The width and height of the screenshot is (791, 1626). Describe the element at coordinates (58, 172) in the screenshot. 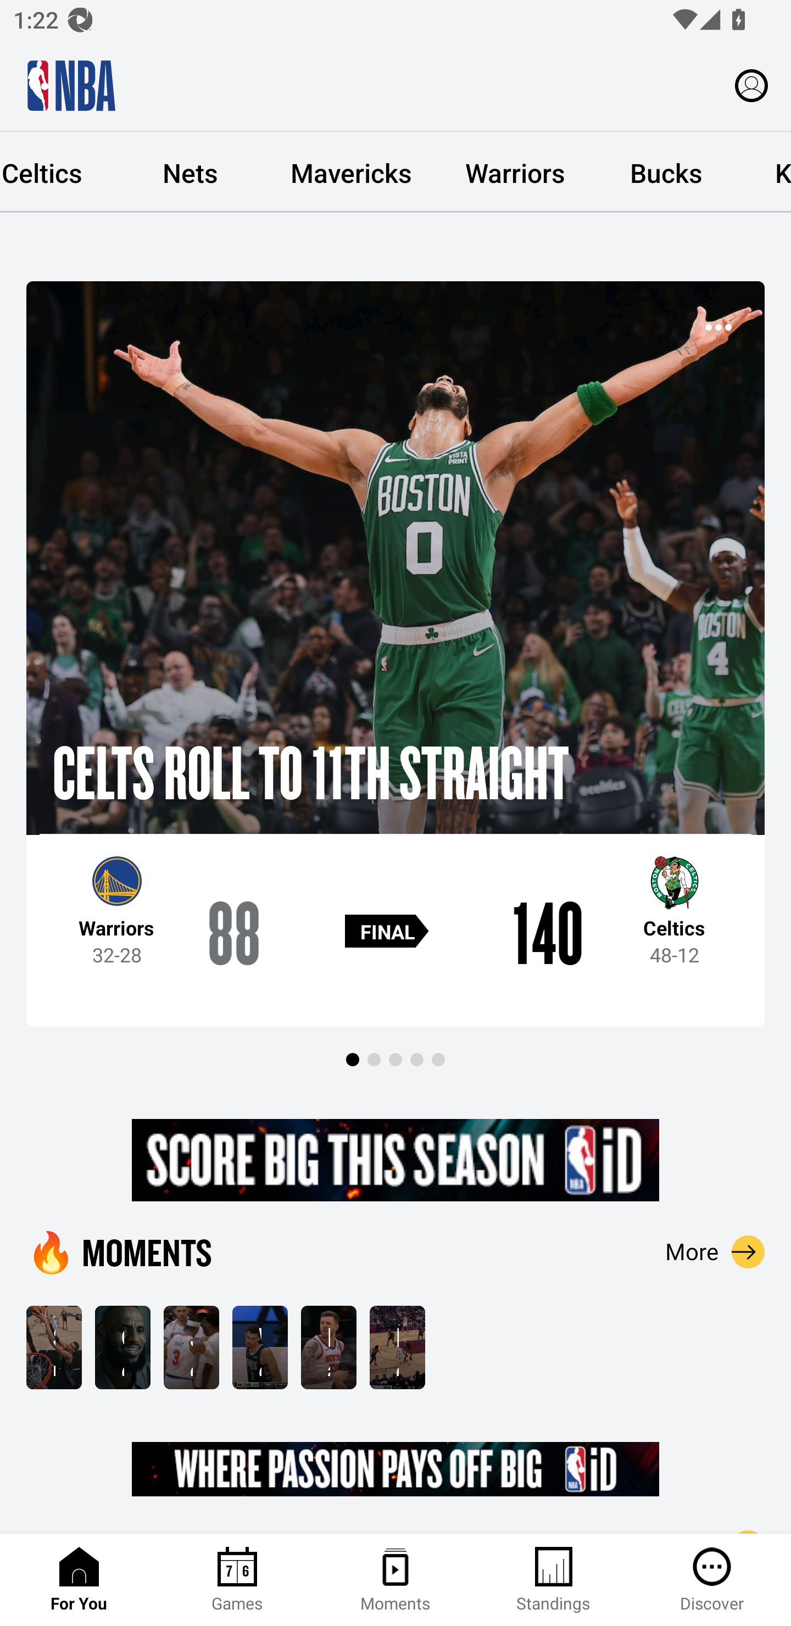

I see `Celtics` at that location.